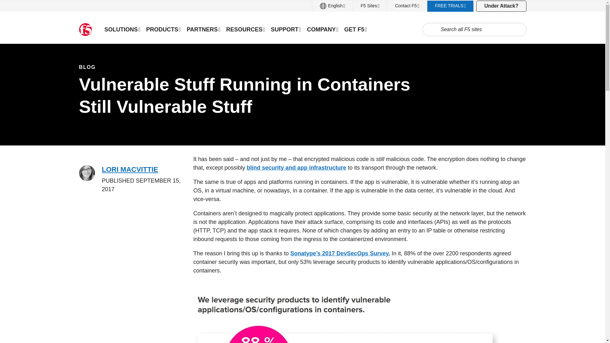  Describe the element at coordinates (203, 29) in the screenshot. I see `PARTNERS` at that location.